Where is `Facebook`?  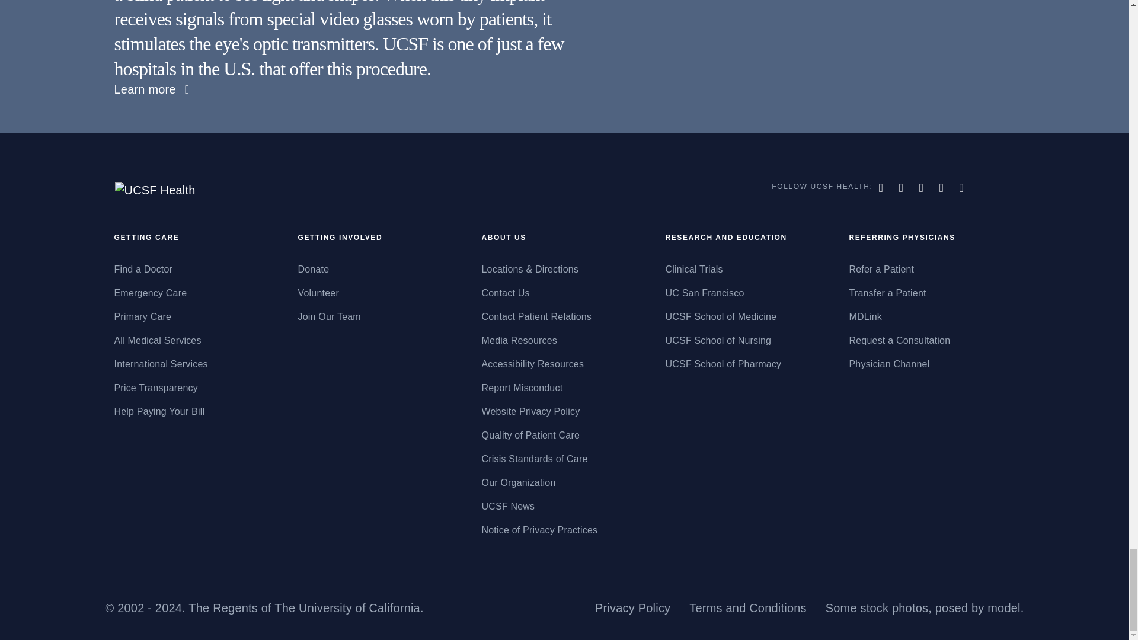
Facebook is located at coordinates (882, 187).